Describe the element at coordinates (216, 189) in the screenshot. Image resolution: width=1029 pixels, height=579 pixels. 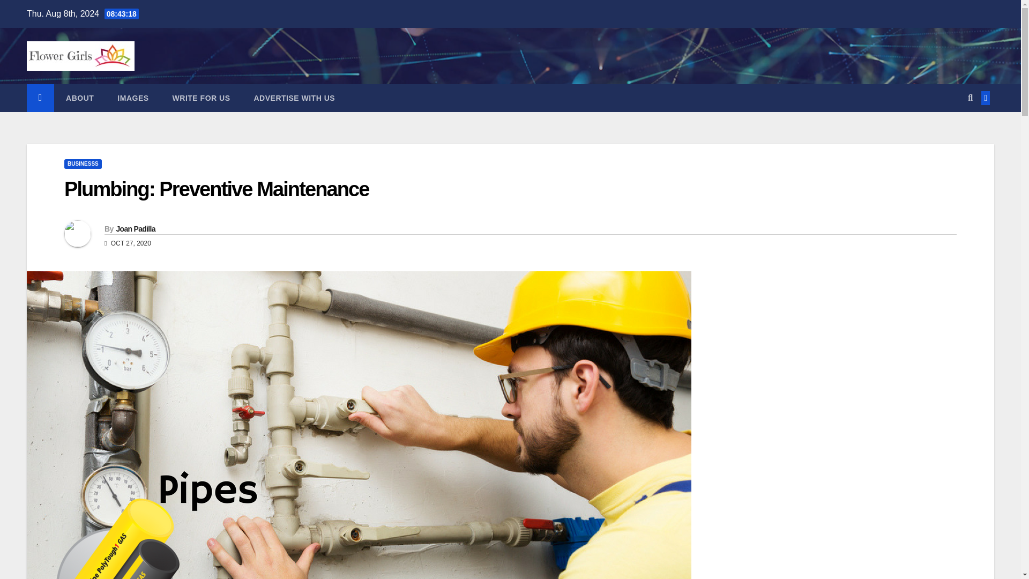
I see `Plumbing: Preventive Maintenance` at that location.